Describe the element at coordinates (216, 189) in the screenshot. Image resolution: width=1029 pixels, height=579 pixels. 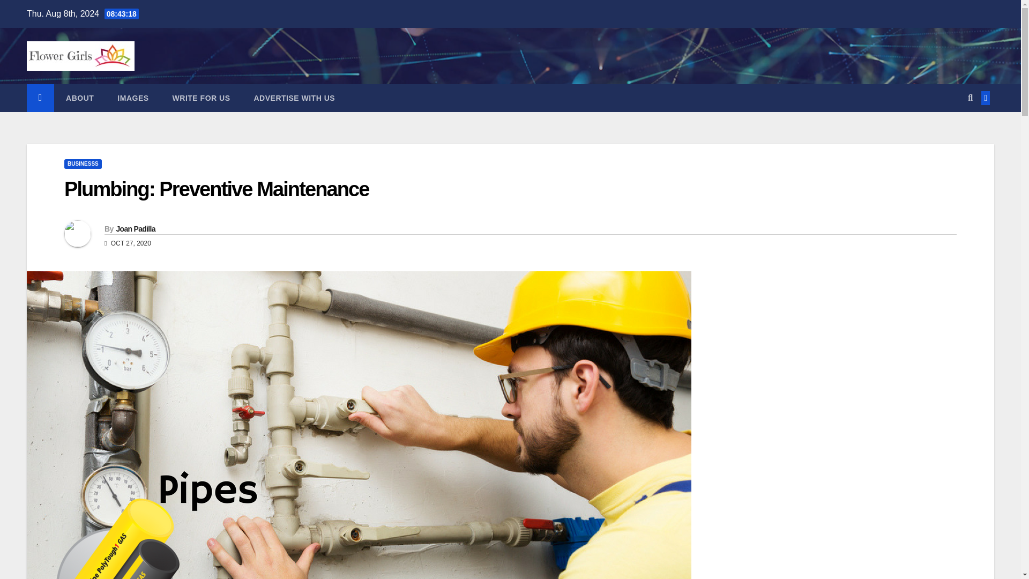
I see `Plumbing: Preventive Maintenance` at that location.